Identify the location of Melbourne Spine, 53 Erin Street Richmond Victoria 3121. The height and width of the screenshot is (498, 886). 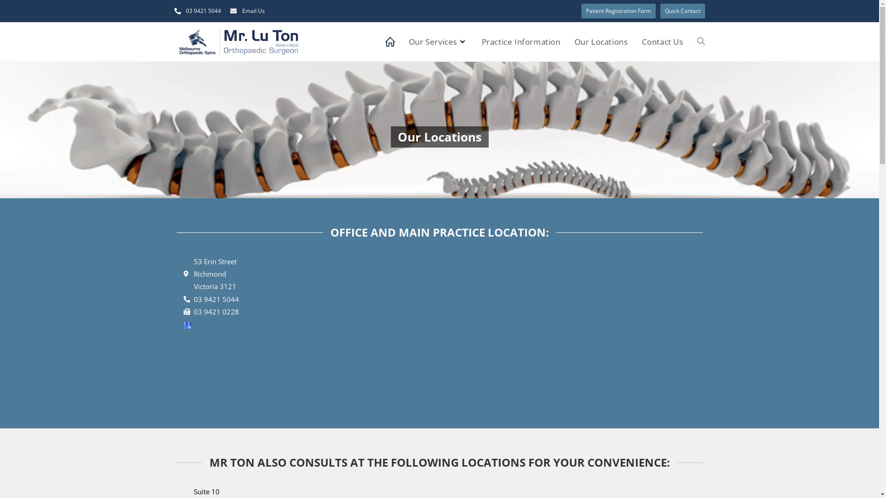
(505, 325).